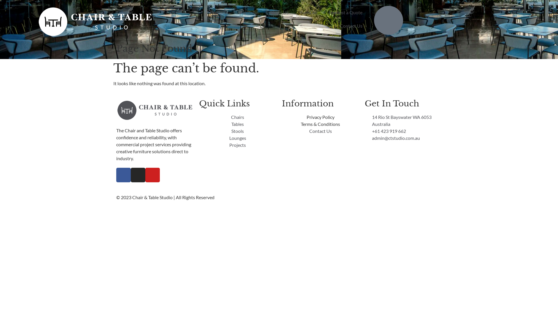 The width and height of the screenshot is (558, 314). What do you see at coordinates (238, 124) in the screenshot?
I see `Tables` at bounding box center [238, 124].